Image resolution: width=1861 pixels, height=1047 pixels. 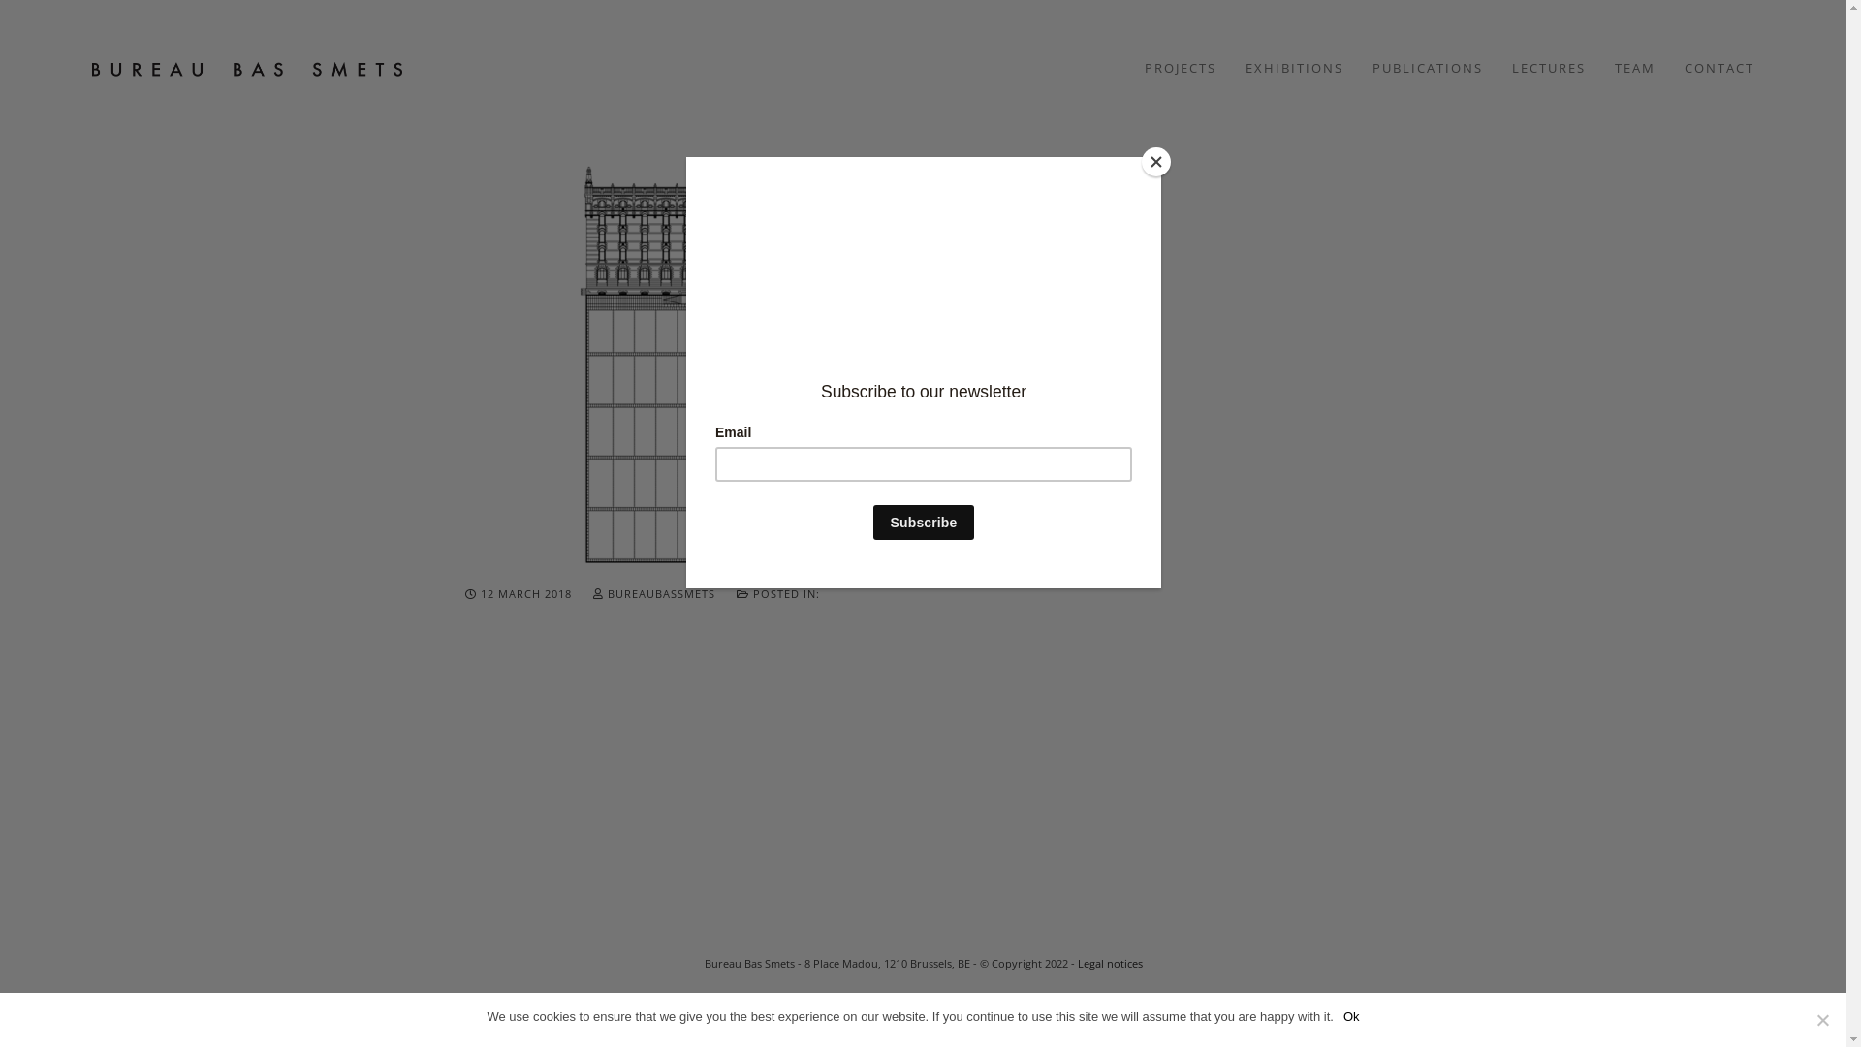 I want to click on PROJECTS, so click(x=1181, y=68).